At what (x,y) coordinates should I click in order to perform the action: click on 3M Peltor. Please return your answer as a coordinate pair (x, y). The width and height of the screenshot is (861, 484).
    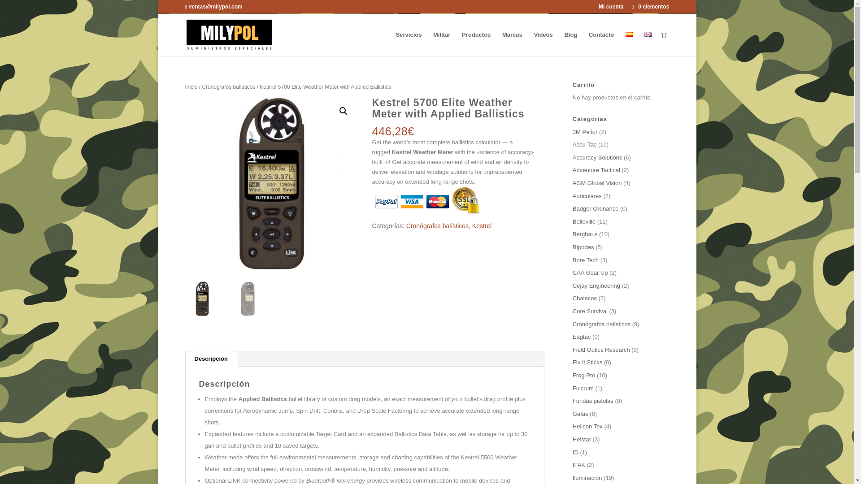
    Looking at the image, I should click on (585, 132).